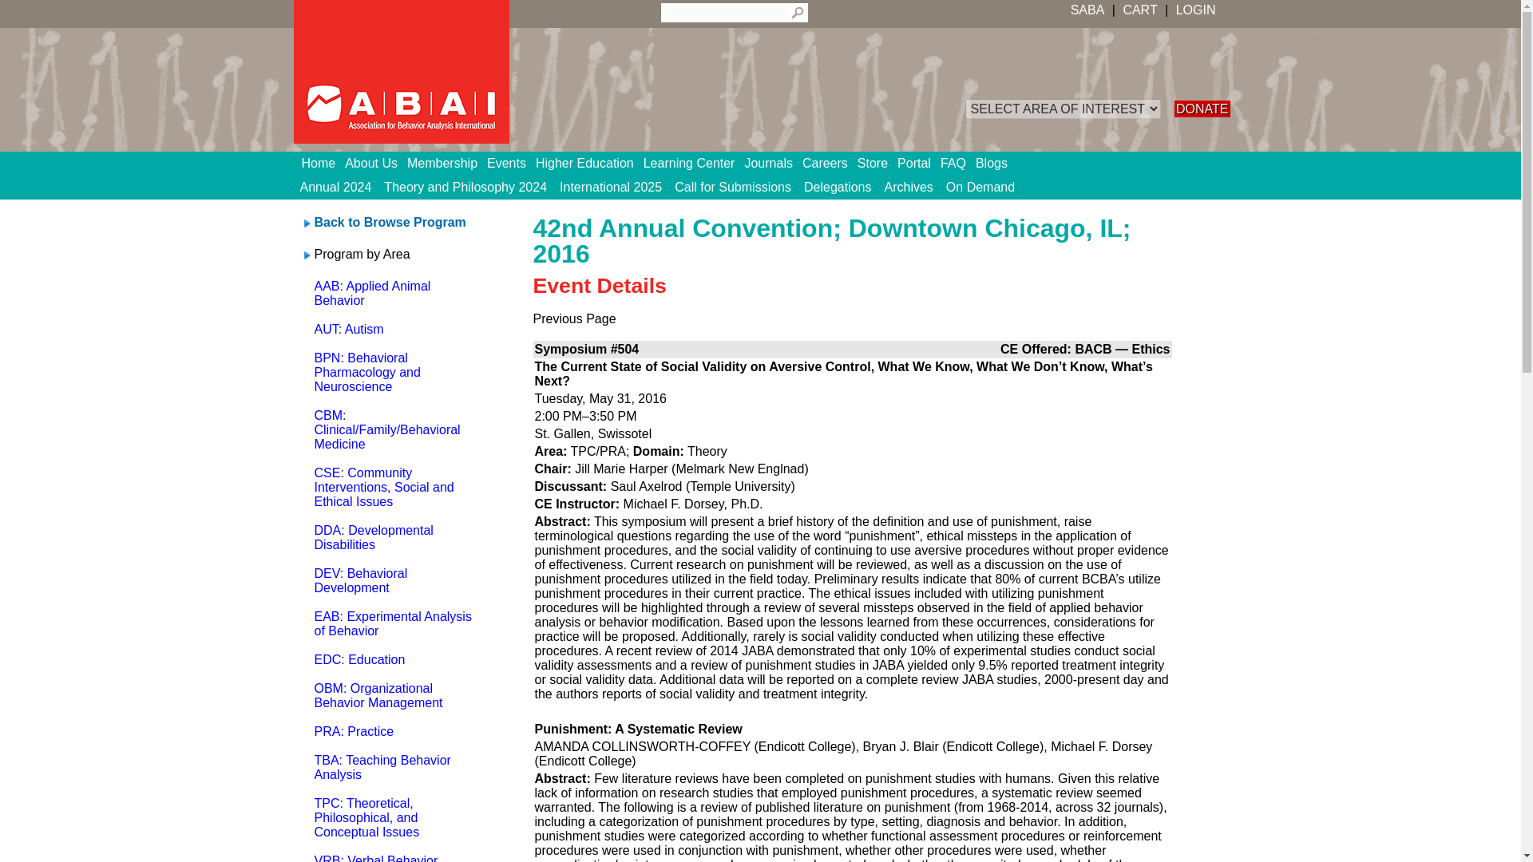  Describe the element at coordinates (980, 187) in the screenshot. I see `On Demand` at that location.